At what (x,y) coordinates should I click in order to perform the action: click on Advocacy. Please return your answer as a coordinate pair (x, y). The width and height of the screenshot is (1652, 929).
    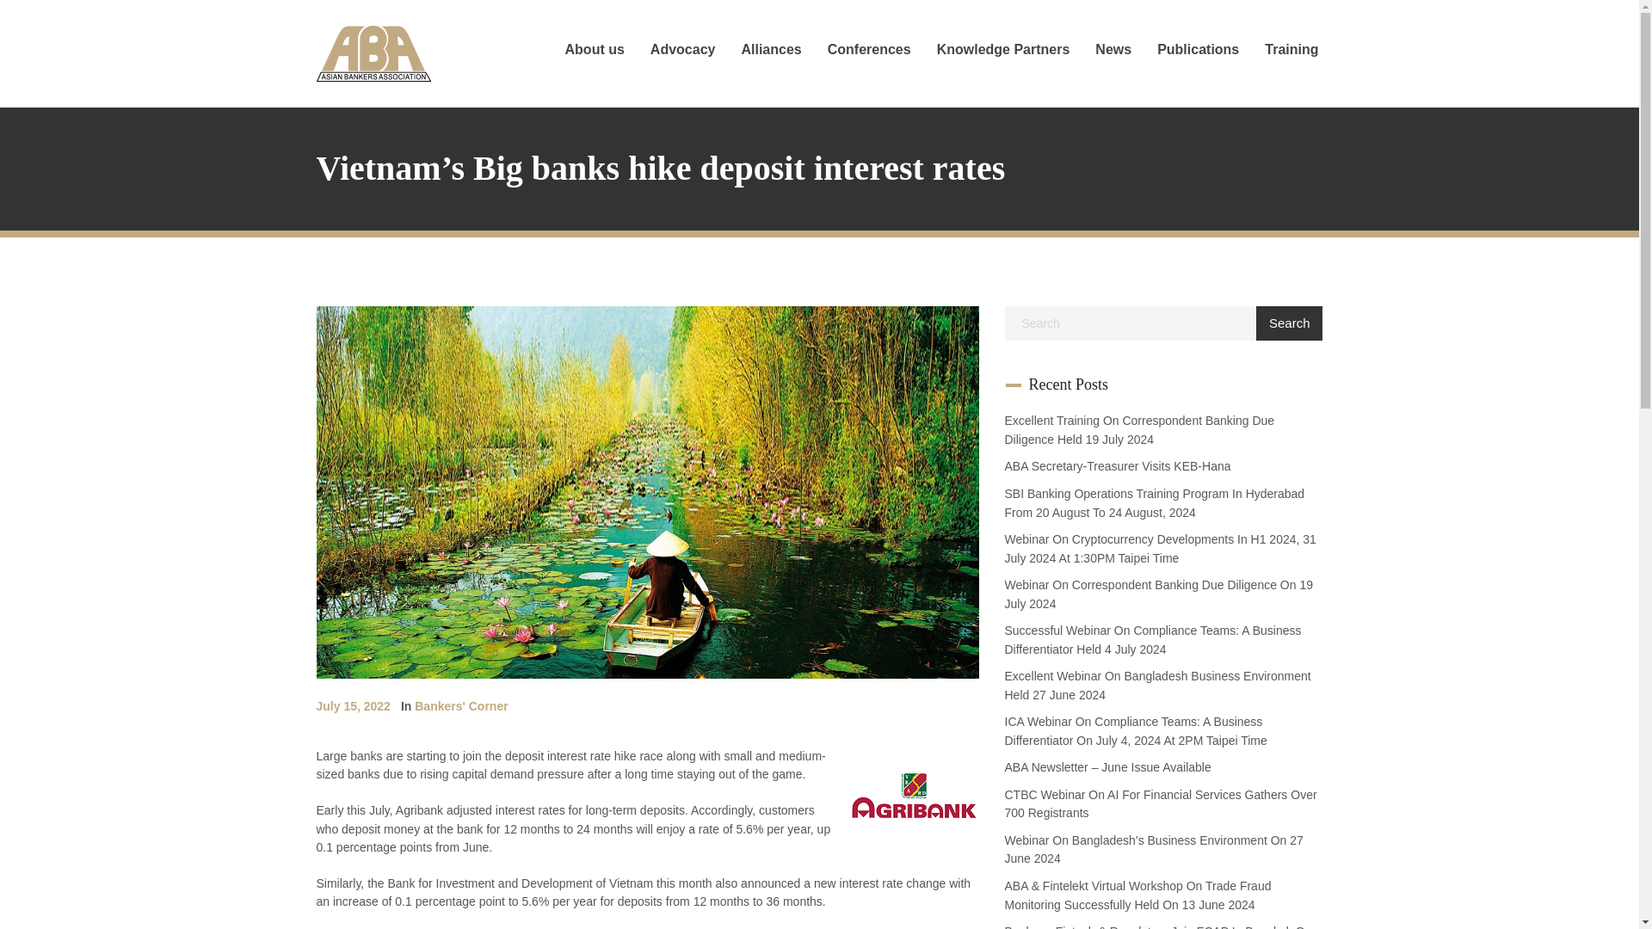
    Looking at the image, I should click on (683, 50).